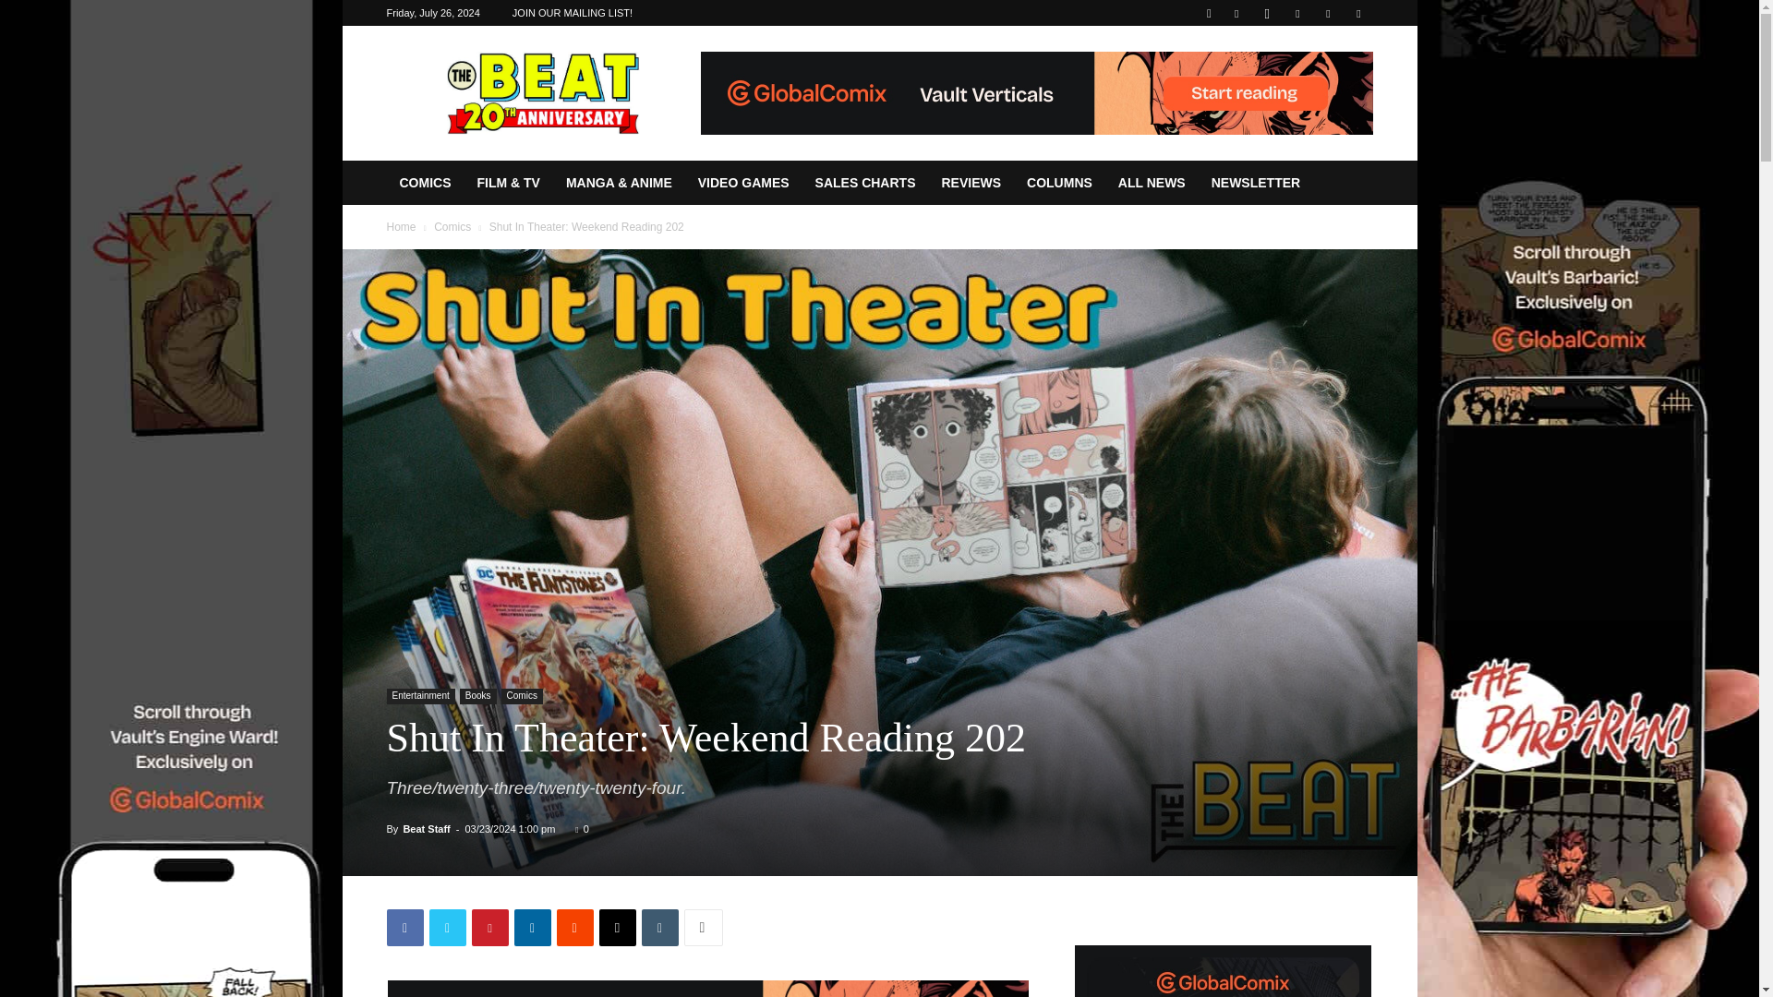 This screenshot has height=997, width=1773. What do you see at coordinates (452, 226) in the screenshot?
I see `View all posts in Comics` at bounding box center [452, 226].